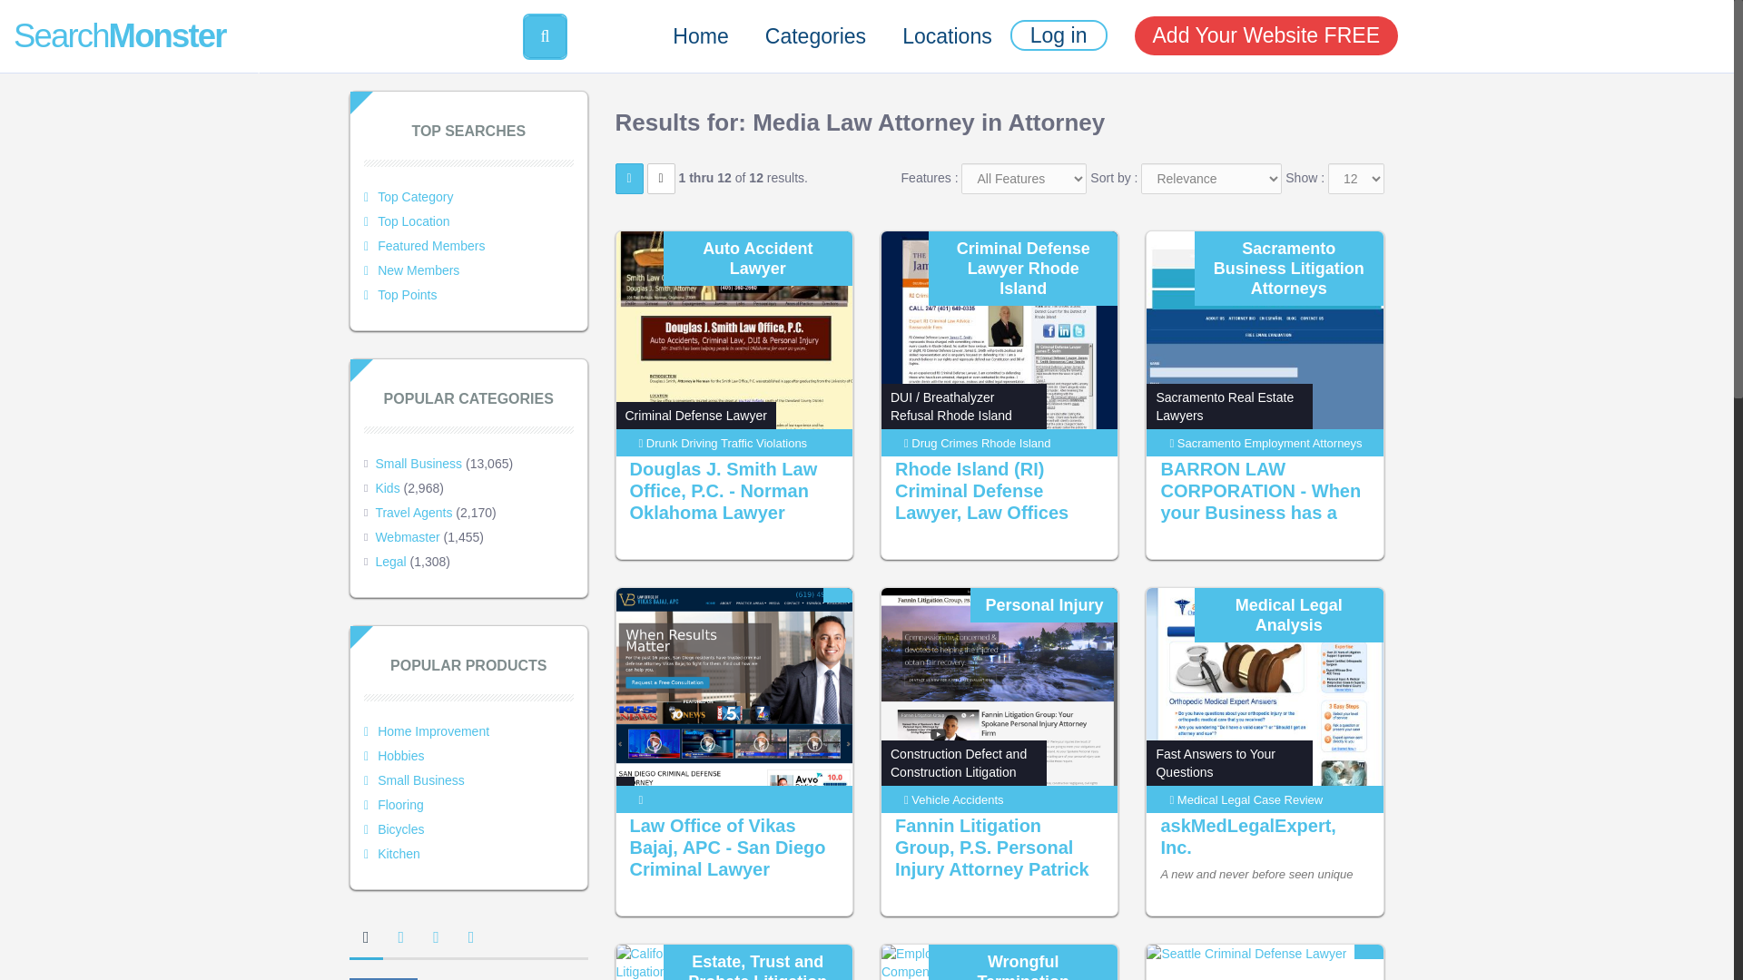 Image resolution: width=1743 pixels, height=980 pixels. I want to click on Douglas J. Smith Law Office, P.C. - Norman Oklahoma Lawyer, so click(723, 490).